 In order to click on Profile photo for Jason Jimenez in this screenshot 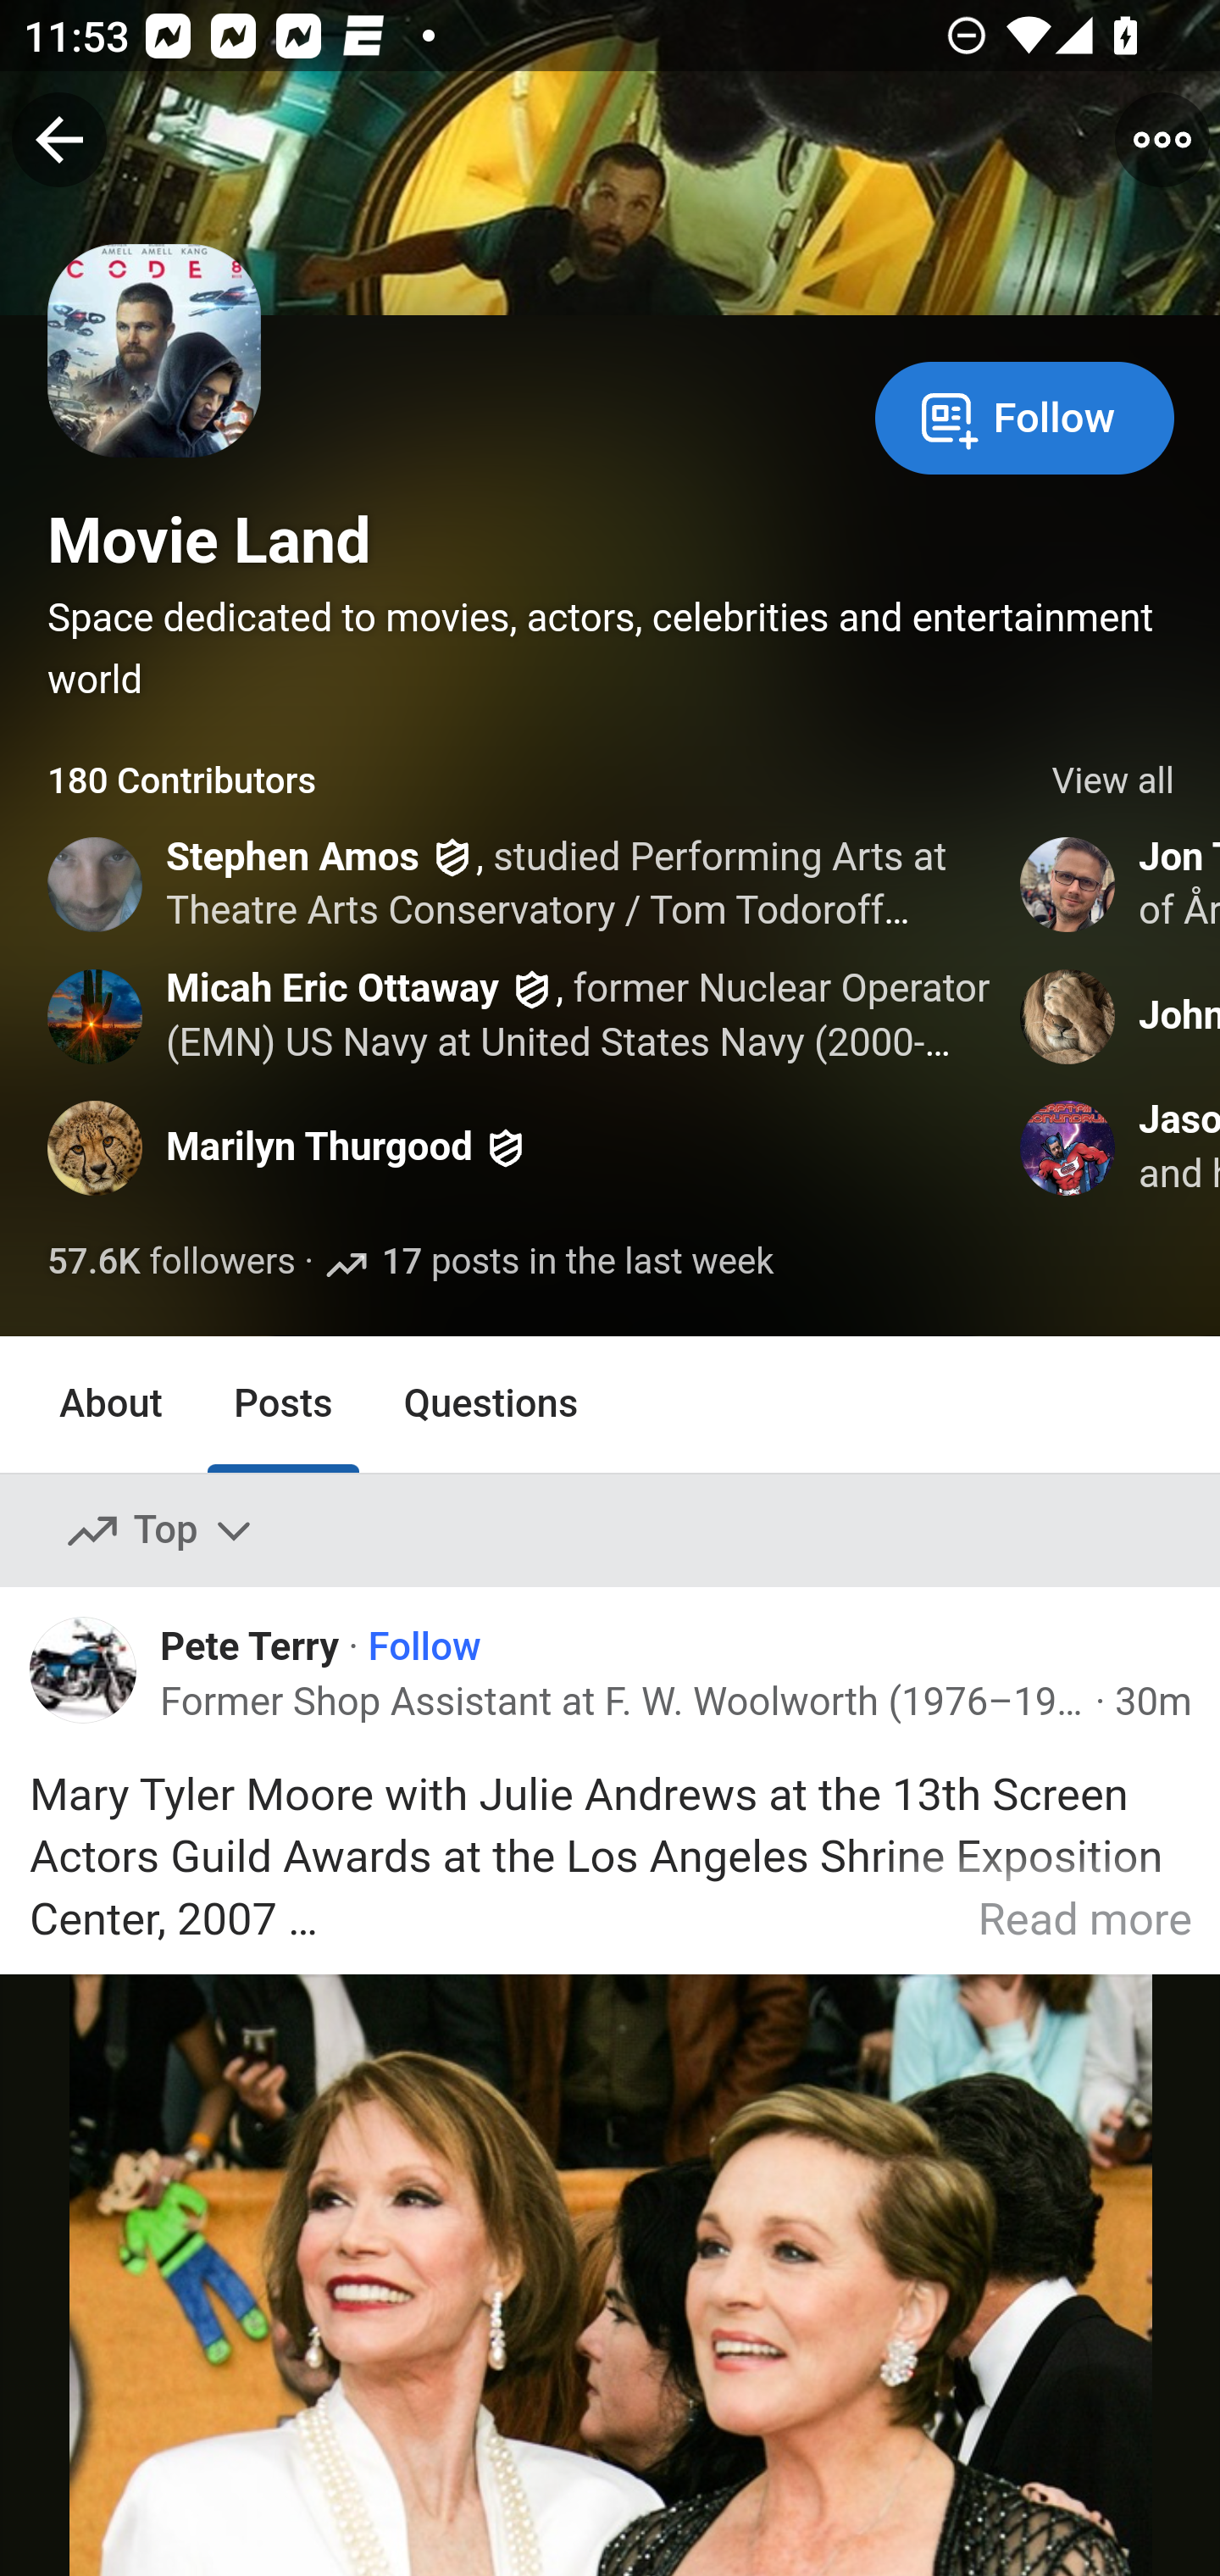, I will do `click(1068, 1149)`.